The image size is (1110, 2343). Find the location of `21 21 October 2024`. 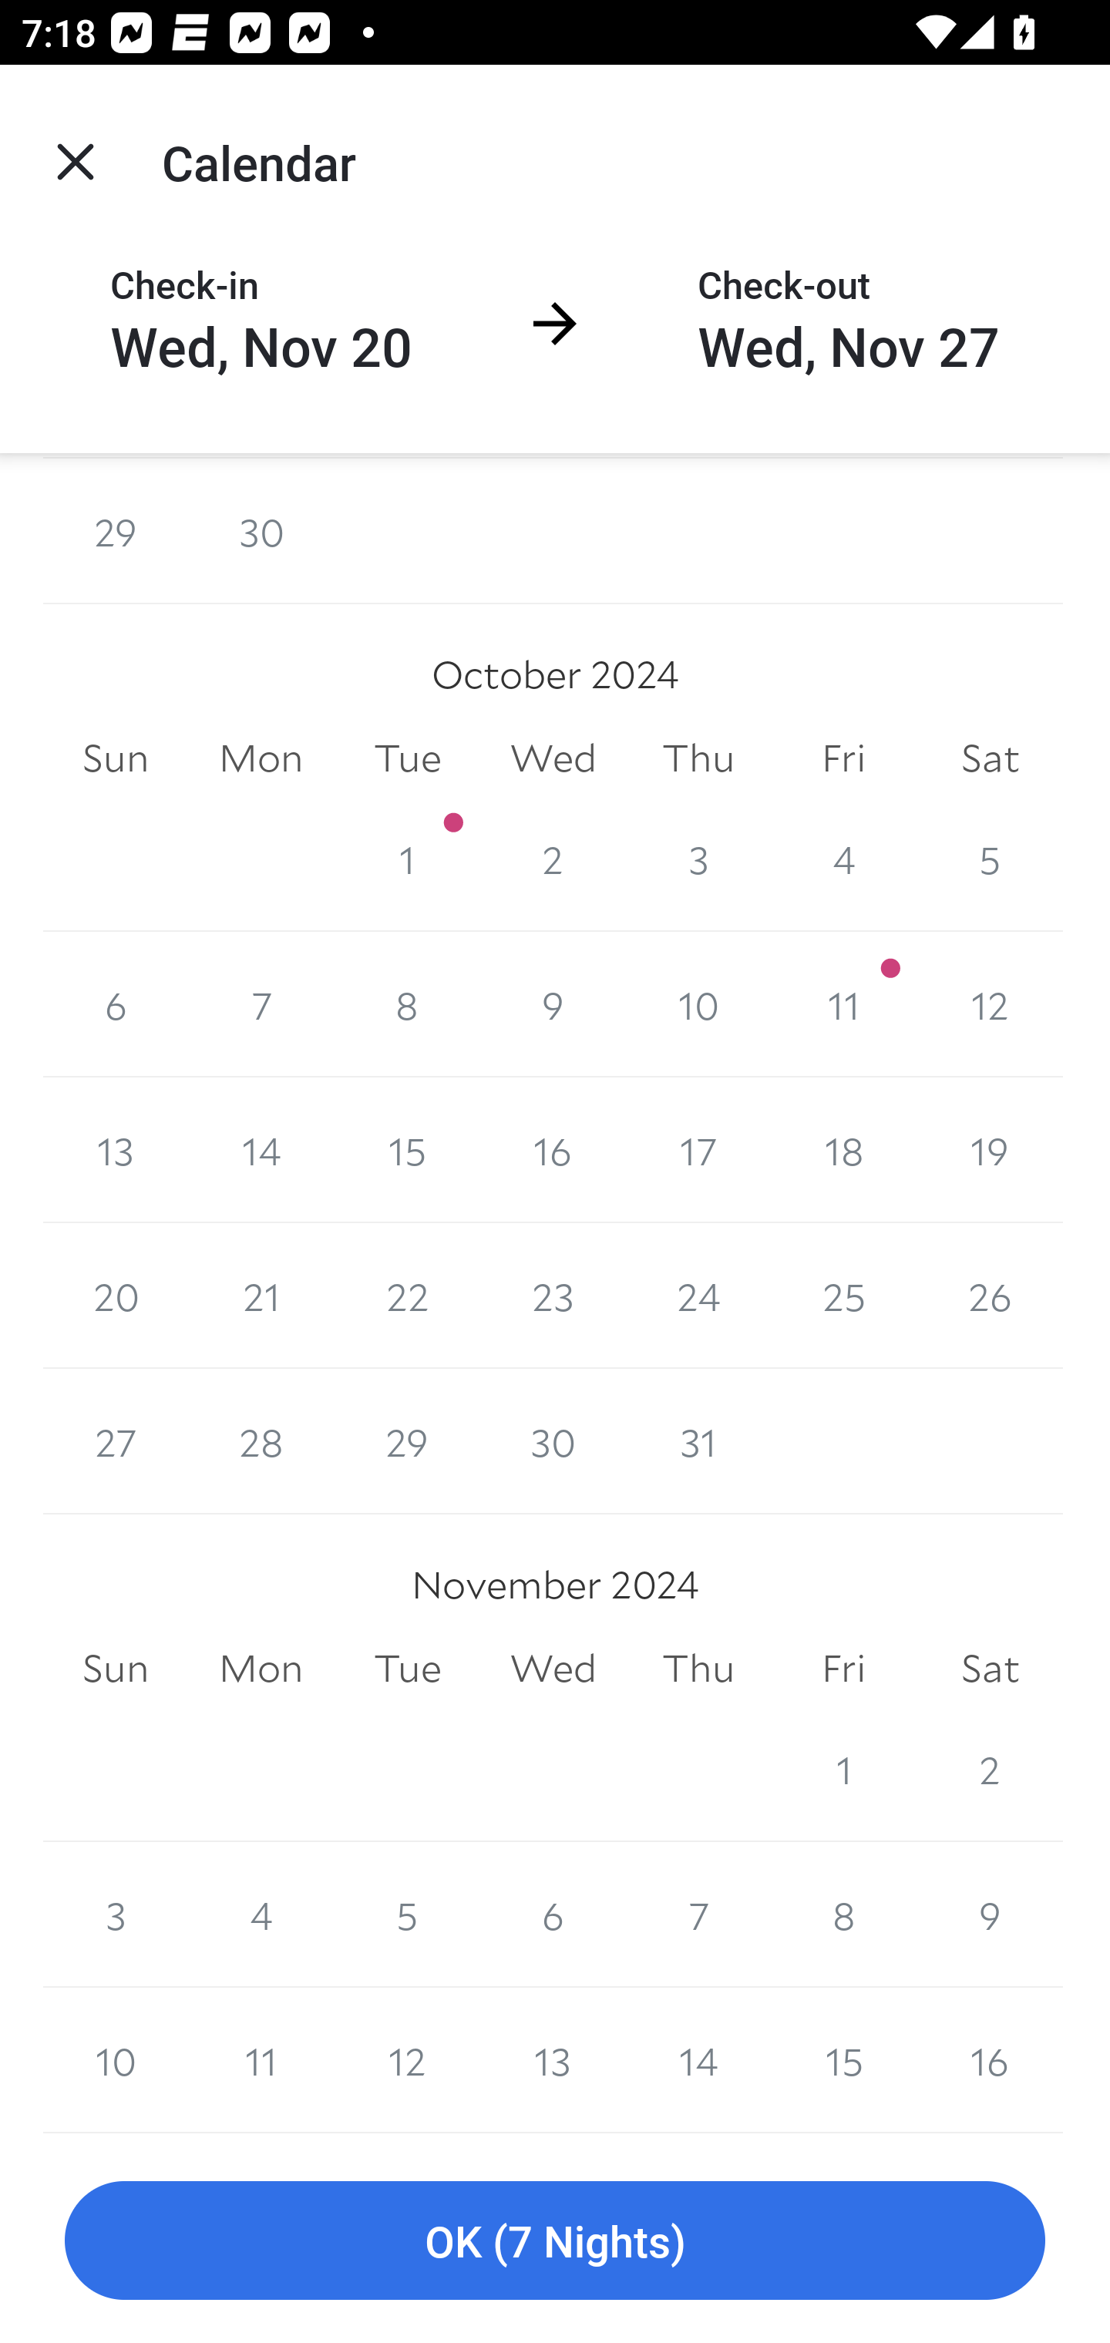

21 21 October 2024 is located at coordinates (261, 1295).